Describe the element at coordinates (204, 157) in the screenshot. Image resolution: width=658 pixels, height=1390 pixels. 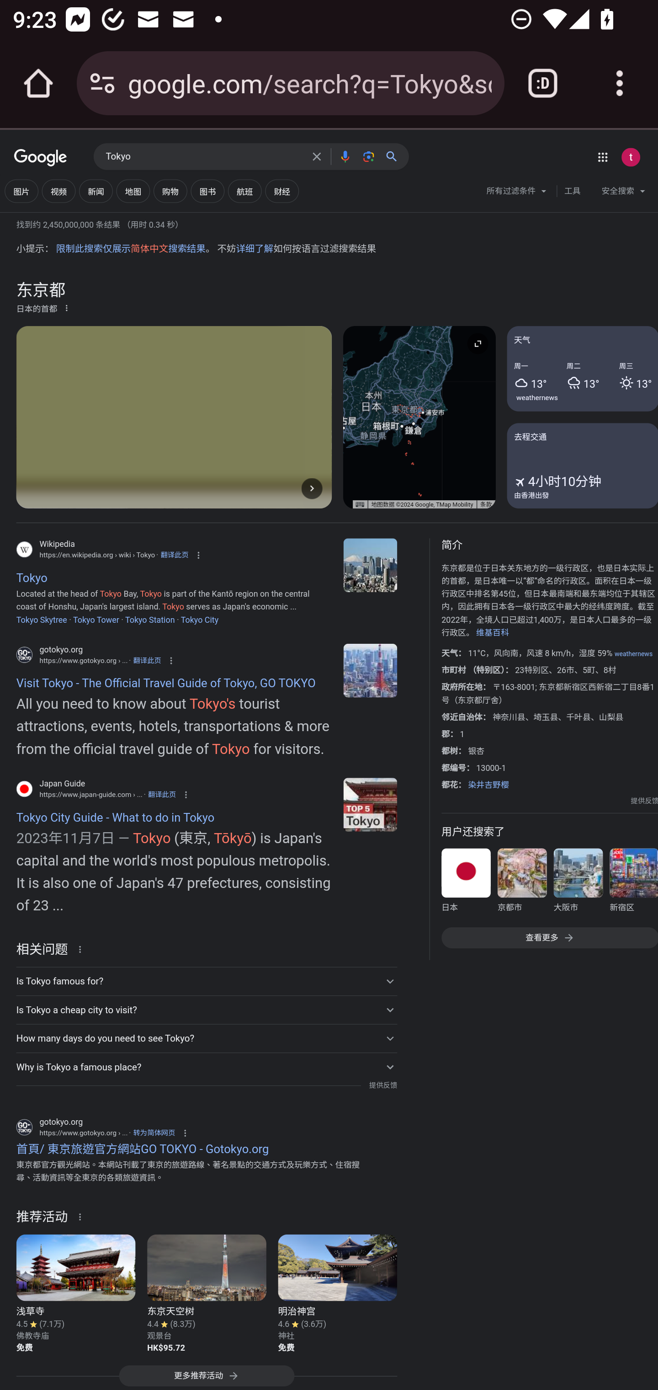
I see `Tokyo` at that location.